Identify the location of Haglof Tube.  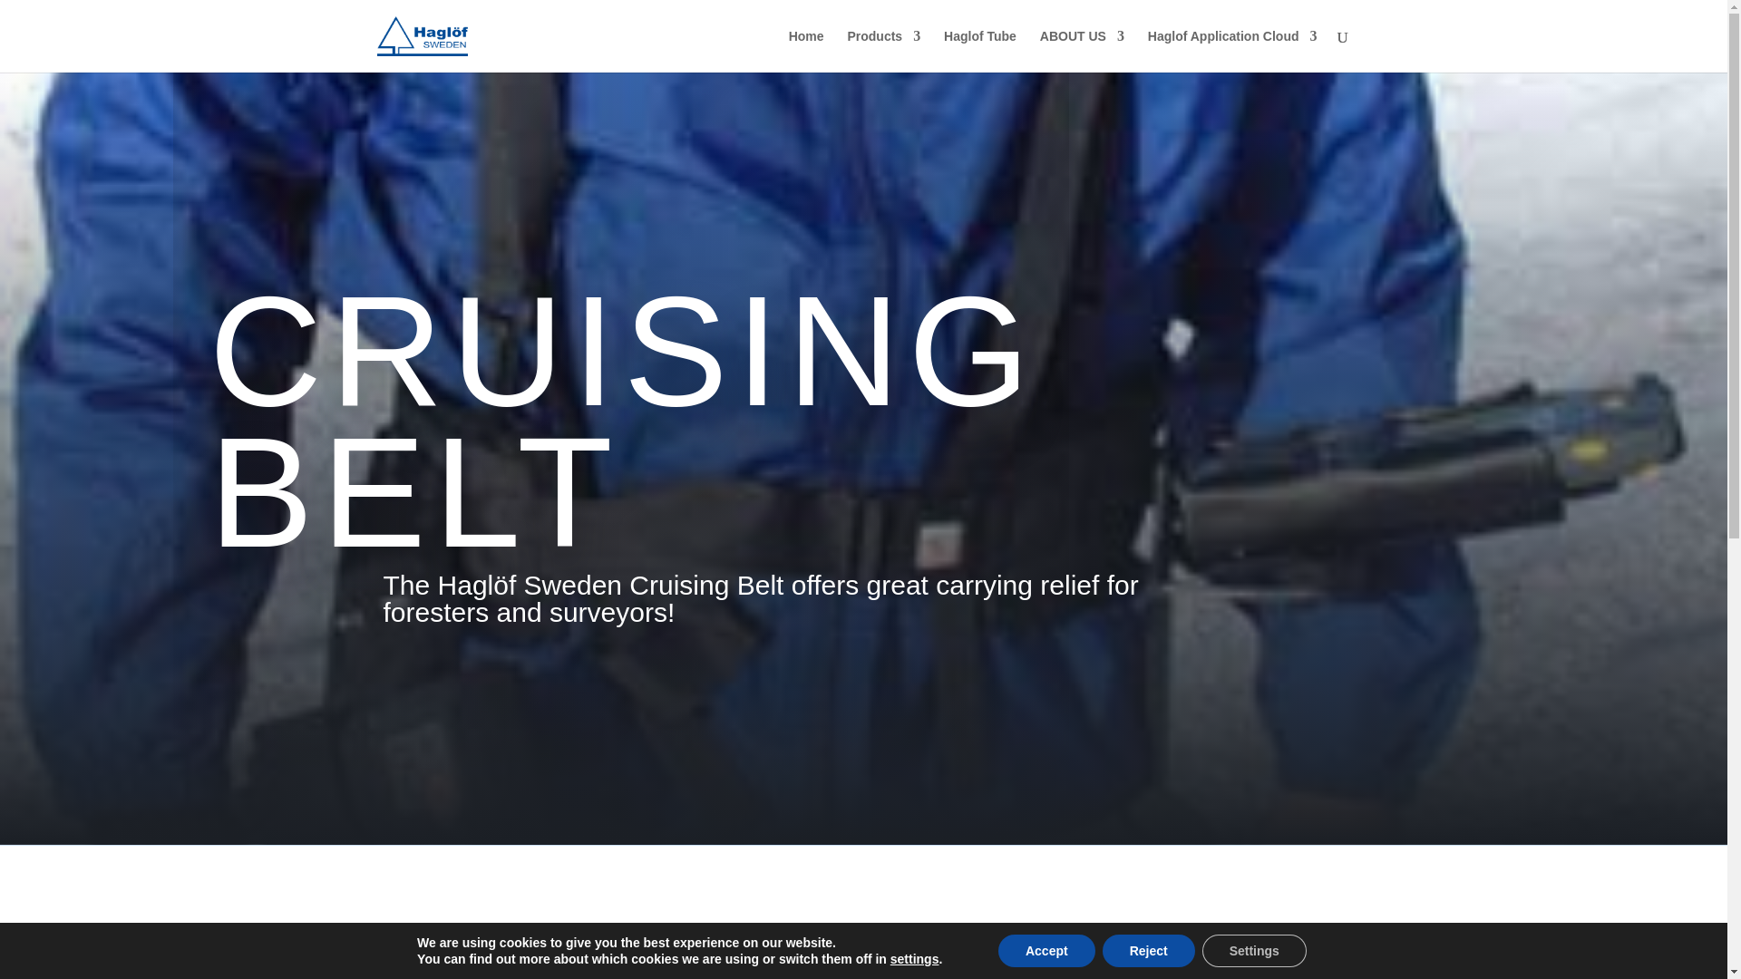
(979, 51).